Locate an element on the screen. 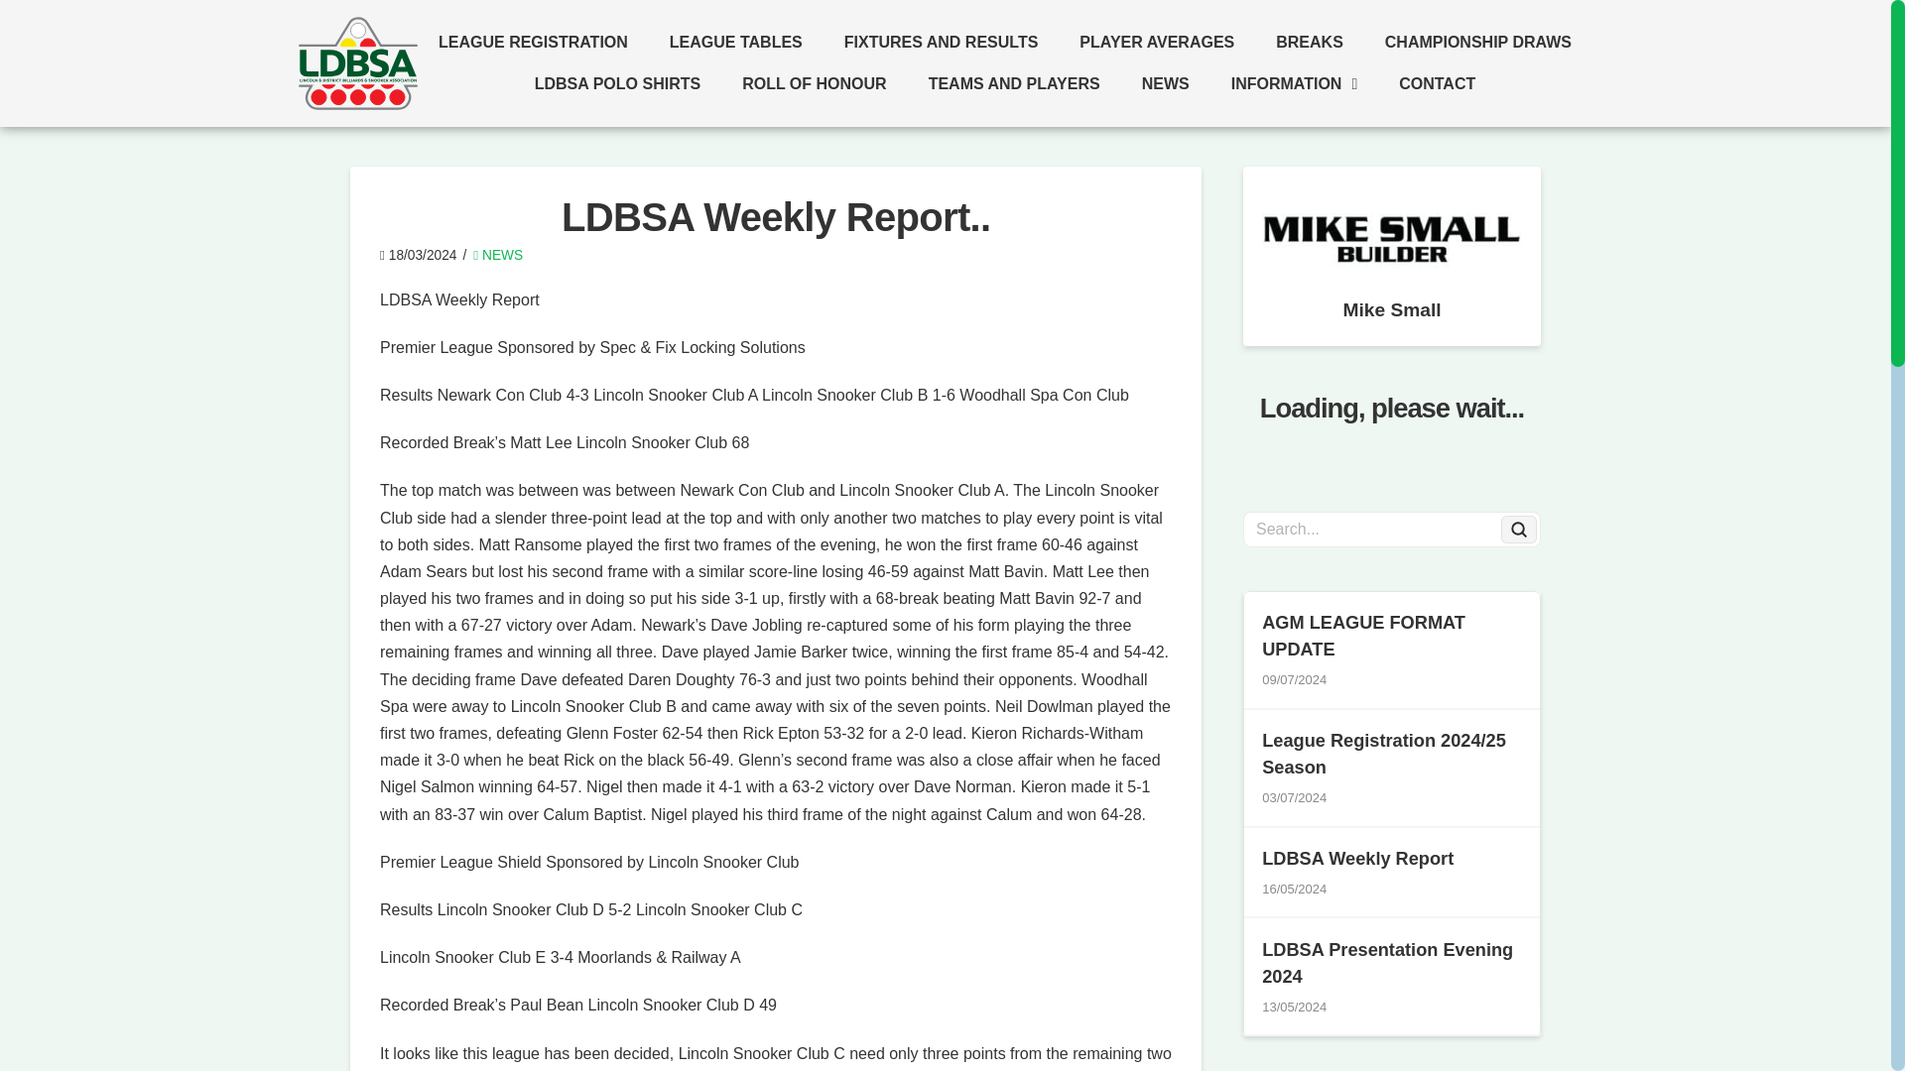 The height and width of the screenshot is (1071, 1905). CONTACT is located at coordinates (1437, 83).